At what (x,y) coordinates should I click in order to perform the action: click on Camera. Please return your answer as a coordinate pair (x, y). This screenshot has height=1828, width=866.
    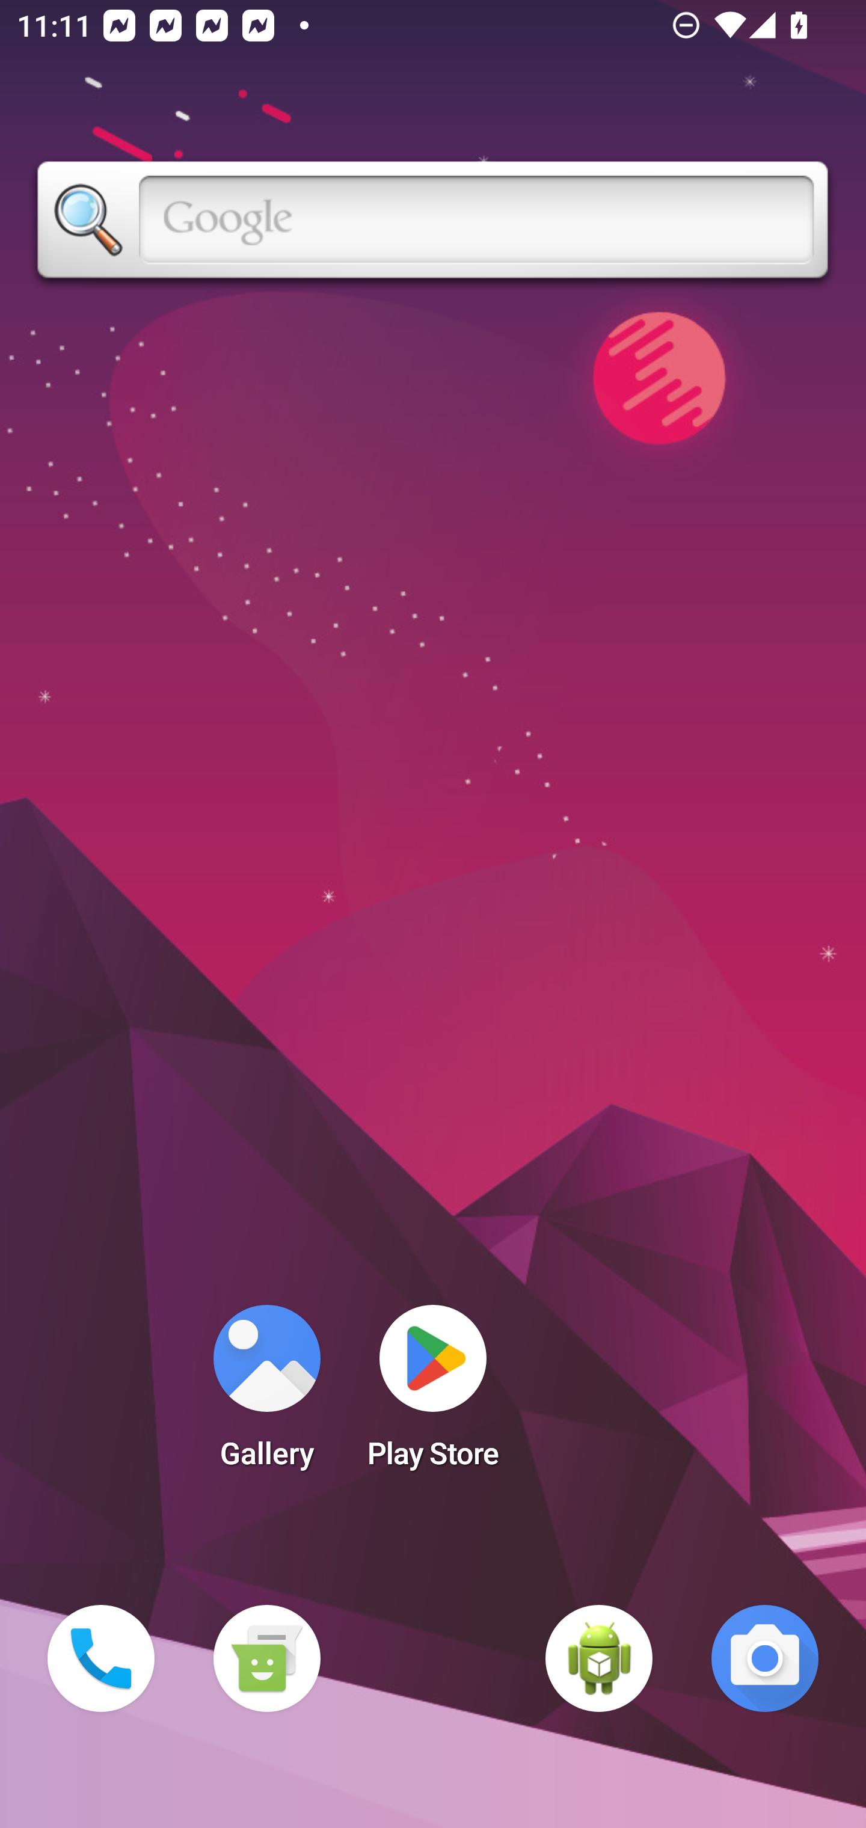
    Looking at the image, I should click on (765, 1658).